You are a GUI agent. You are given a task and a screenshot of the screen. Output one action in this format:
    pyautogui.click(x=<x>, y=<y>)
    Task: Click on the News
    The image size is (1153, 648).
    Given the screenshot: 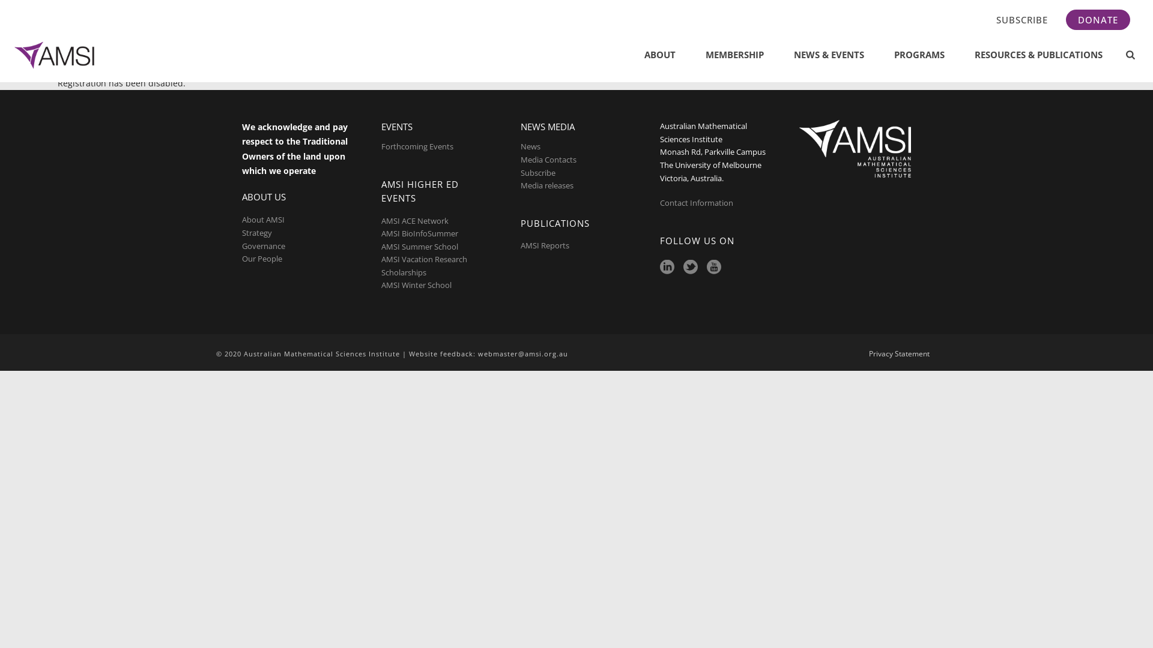 What is the action you would take?
    pyautogui.click(x=531, y=146)
    